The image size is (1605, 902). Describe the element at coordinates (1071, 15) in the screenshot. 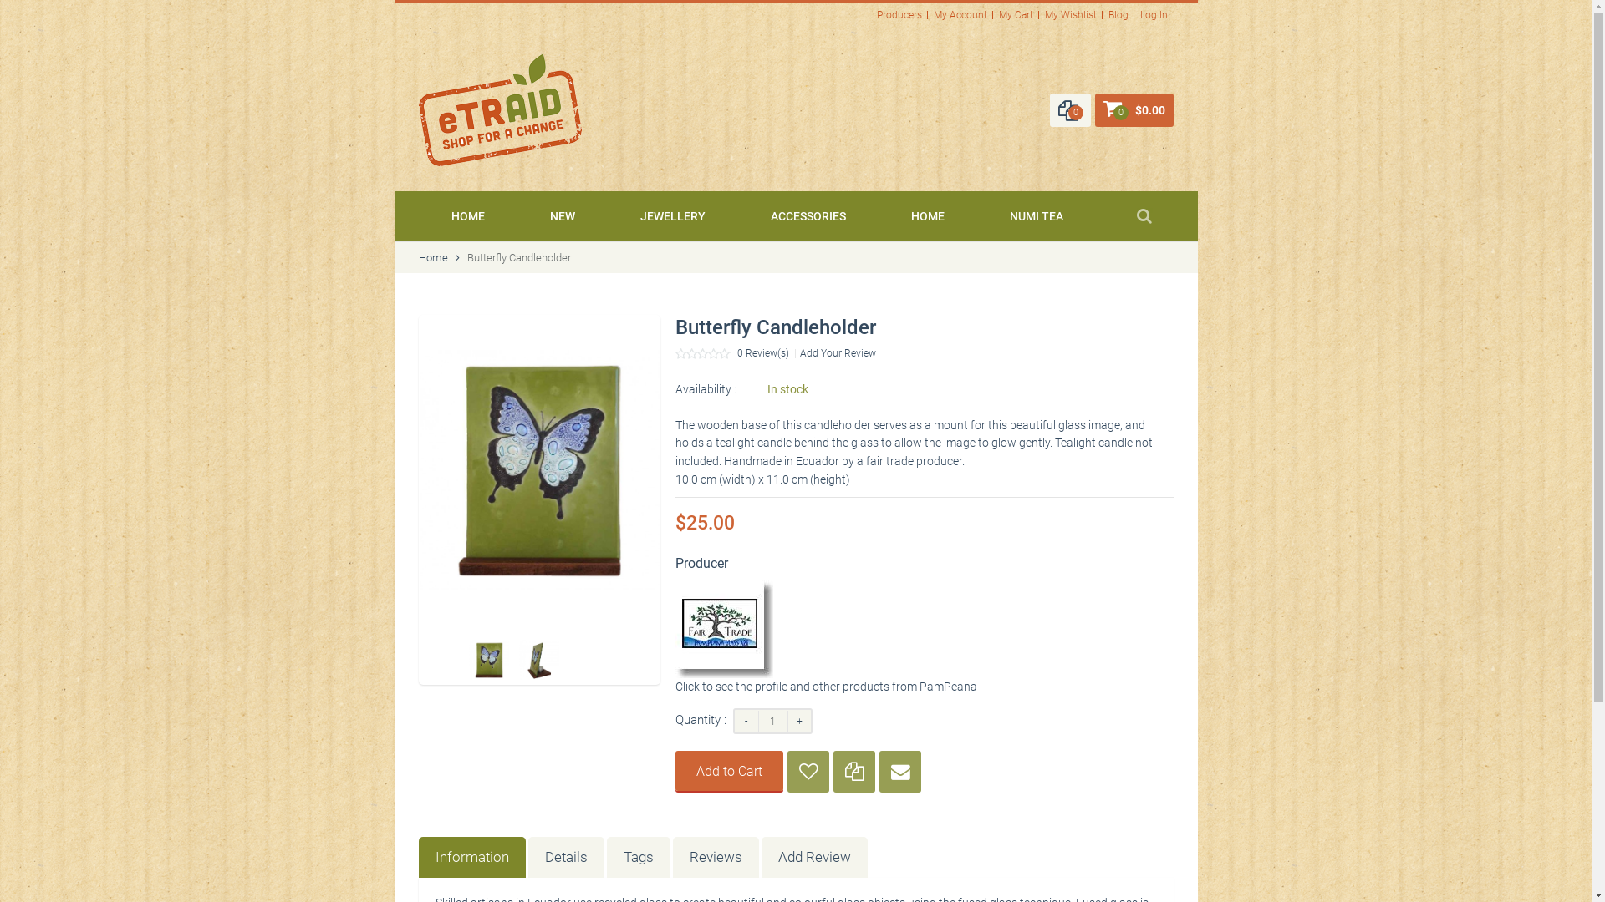

I see `My Wishlist` at that location.